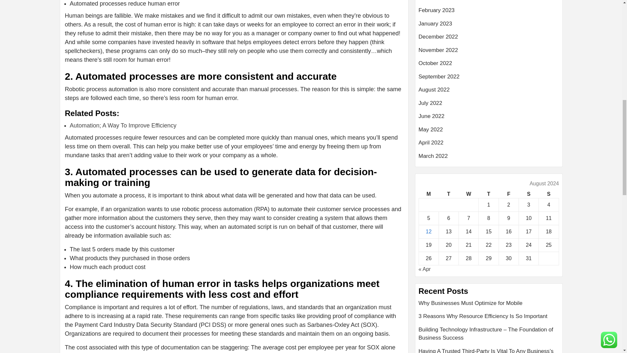 Image resolution: width=627 pixels, height=353 pixels. I want to click on Monday, so click(428, 194).